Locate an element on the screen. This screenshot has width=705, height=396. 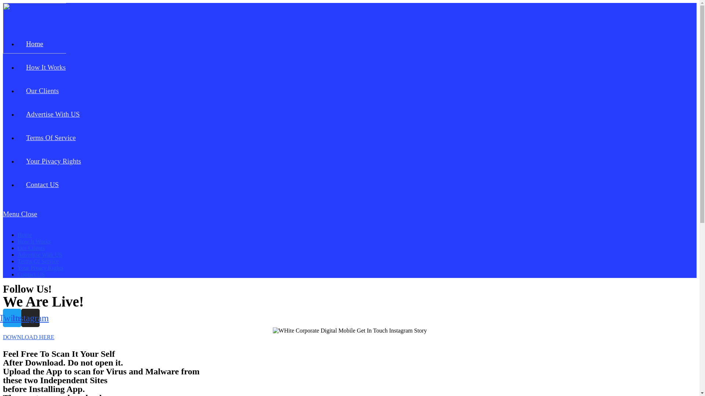
Menu Close is located at coordinates (350, 218).